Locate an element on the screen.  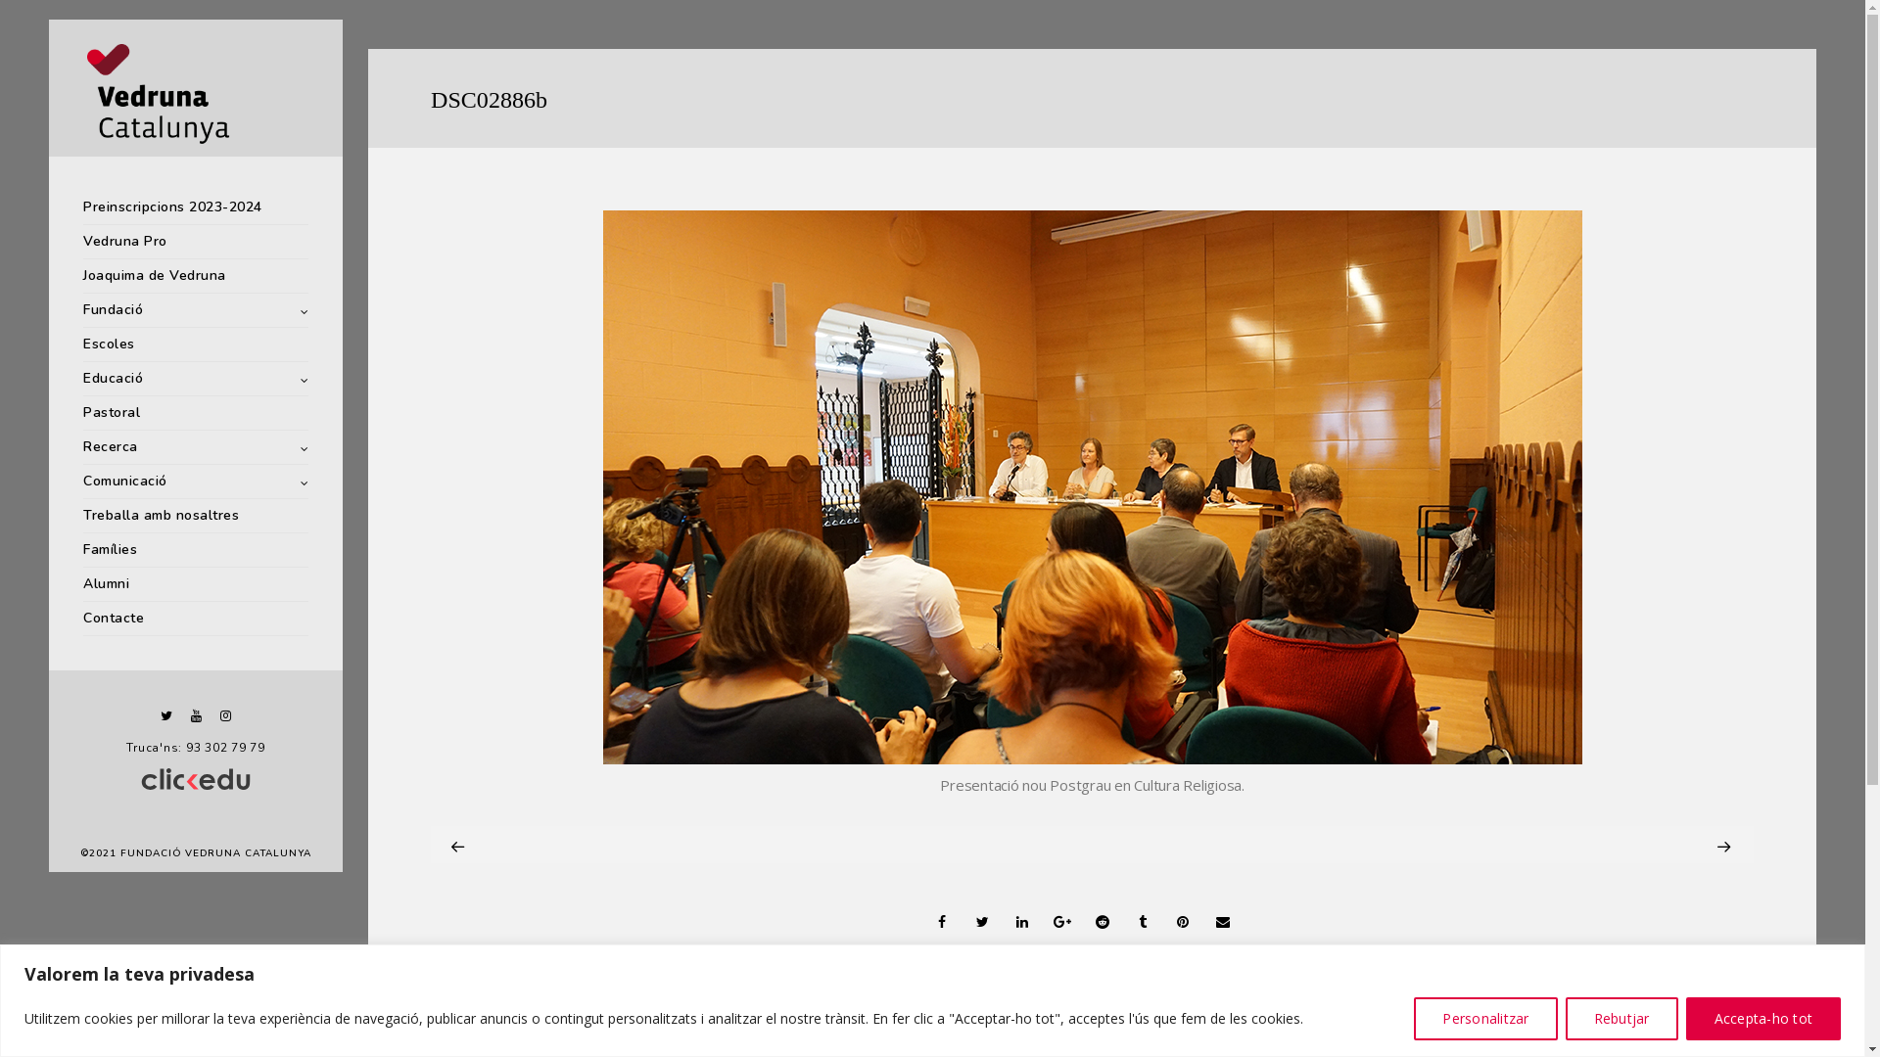
Recerca is located at coordinates (196, 448).